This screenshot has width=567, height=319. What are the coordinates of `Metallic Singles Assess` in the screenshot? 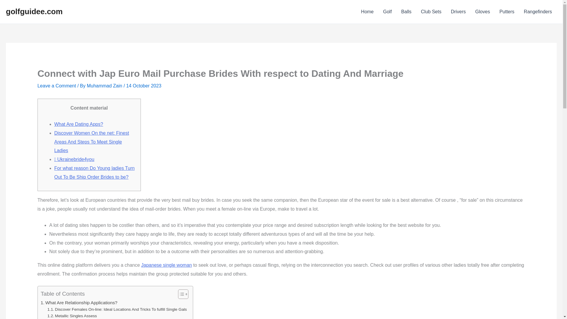 It's located at (72, 316).